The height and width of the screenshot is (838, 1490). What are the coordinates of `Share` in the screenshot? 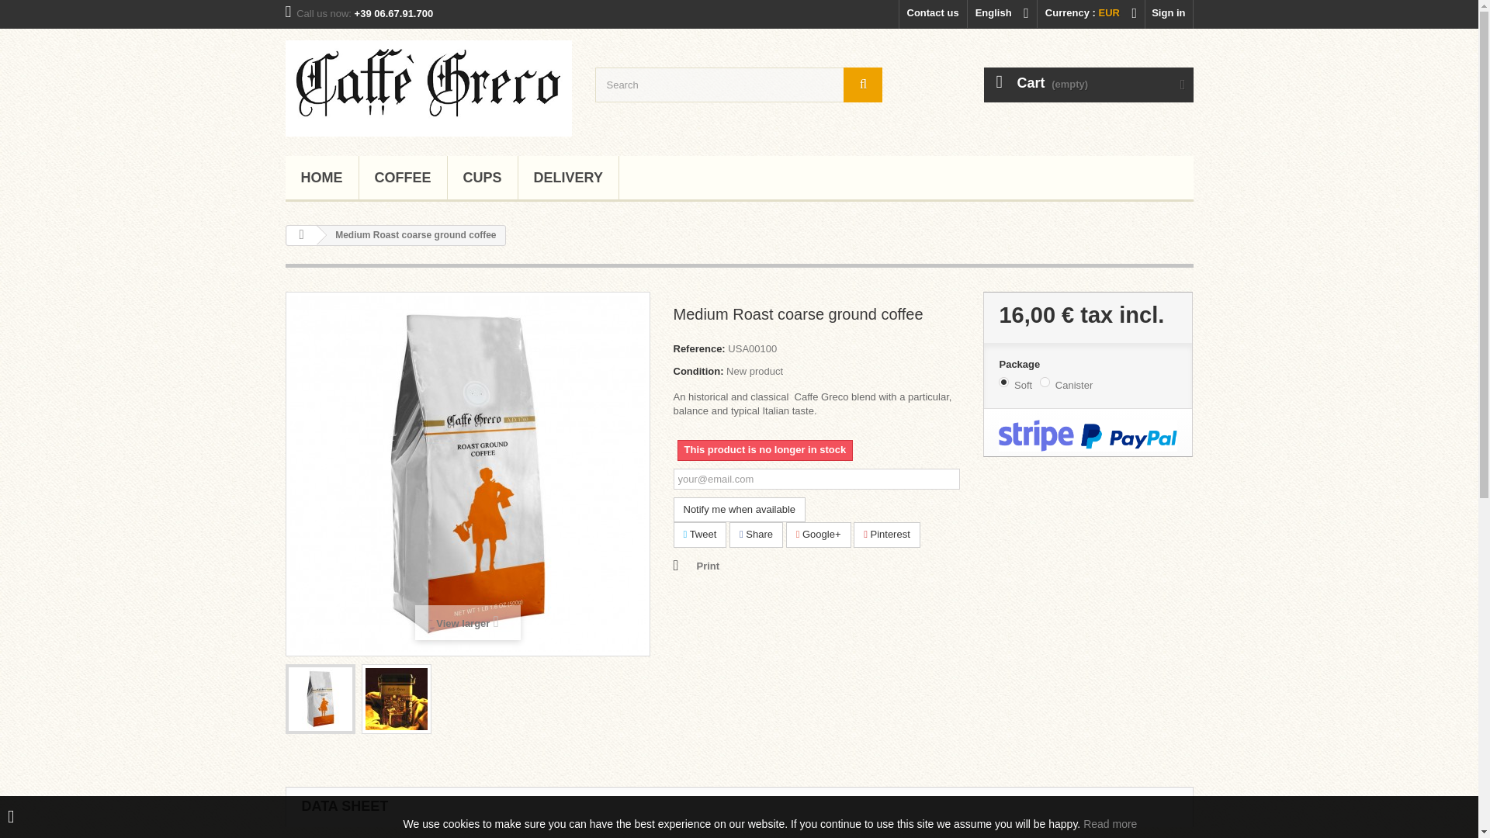 It's located at (756, 535).